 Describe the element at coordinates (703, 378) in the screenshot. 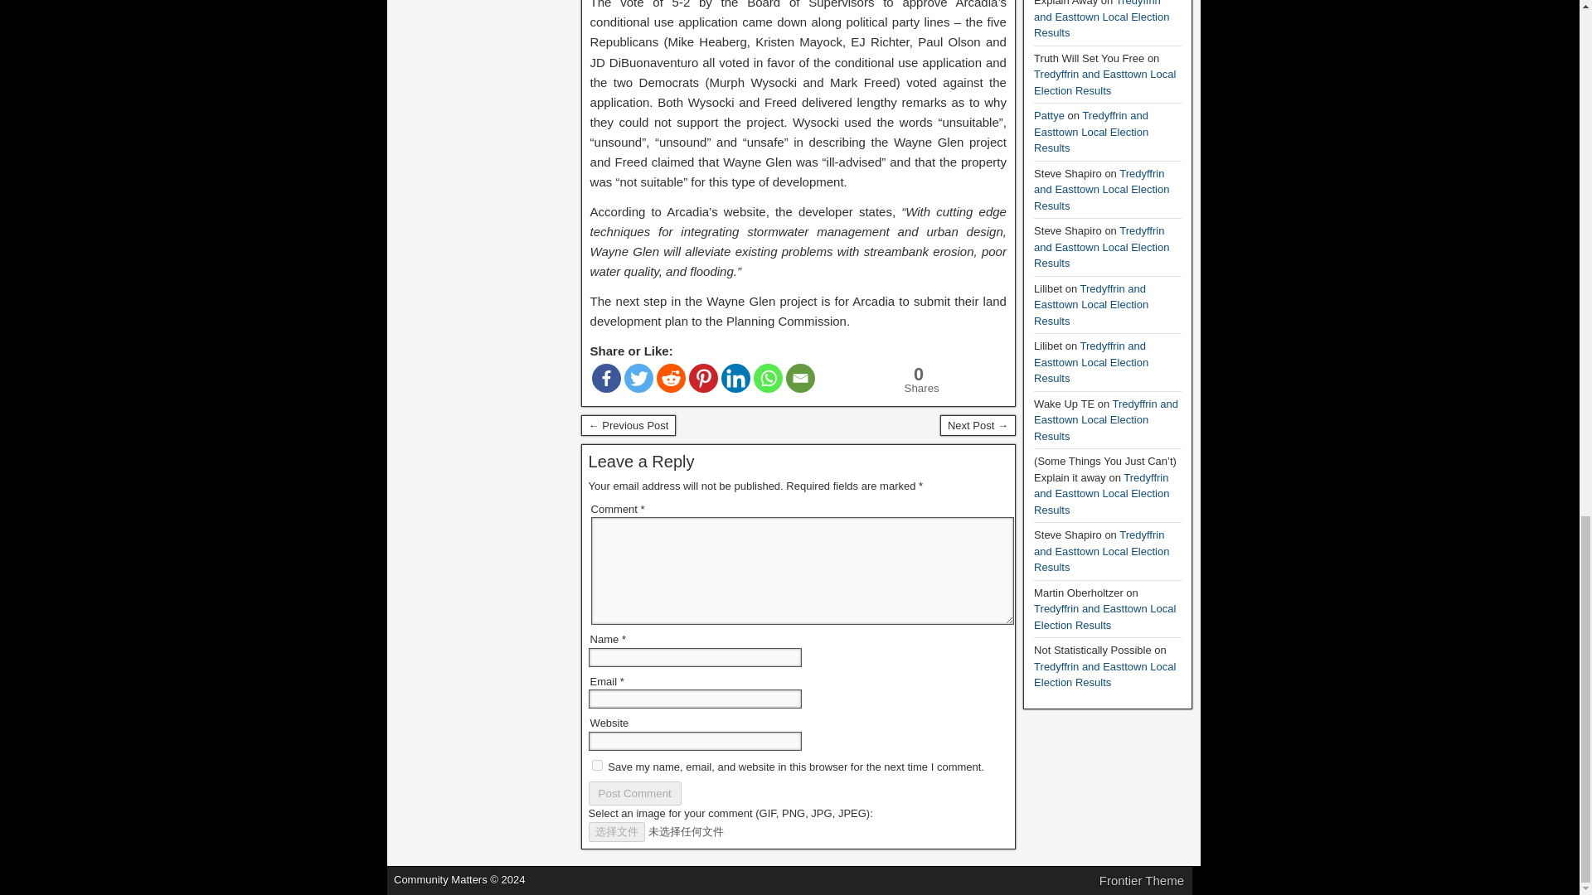

I see `Linkedin` at that location.